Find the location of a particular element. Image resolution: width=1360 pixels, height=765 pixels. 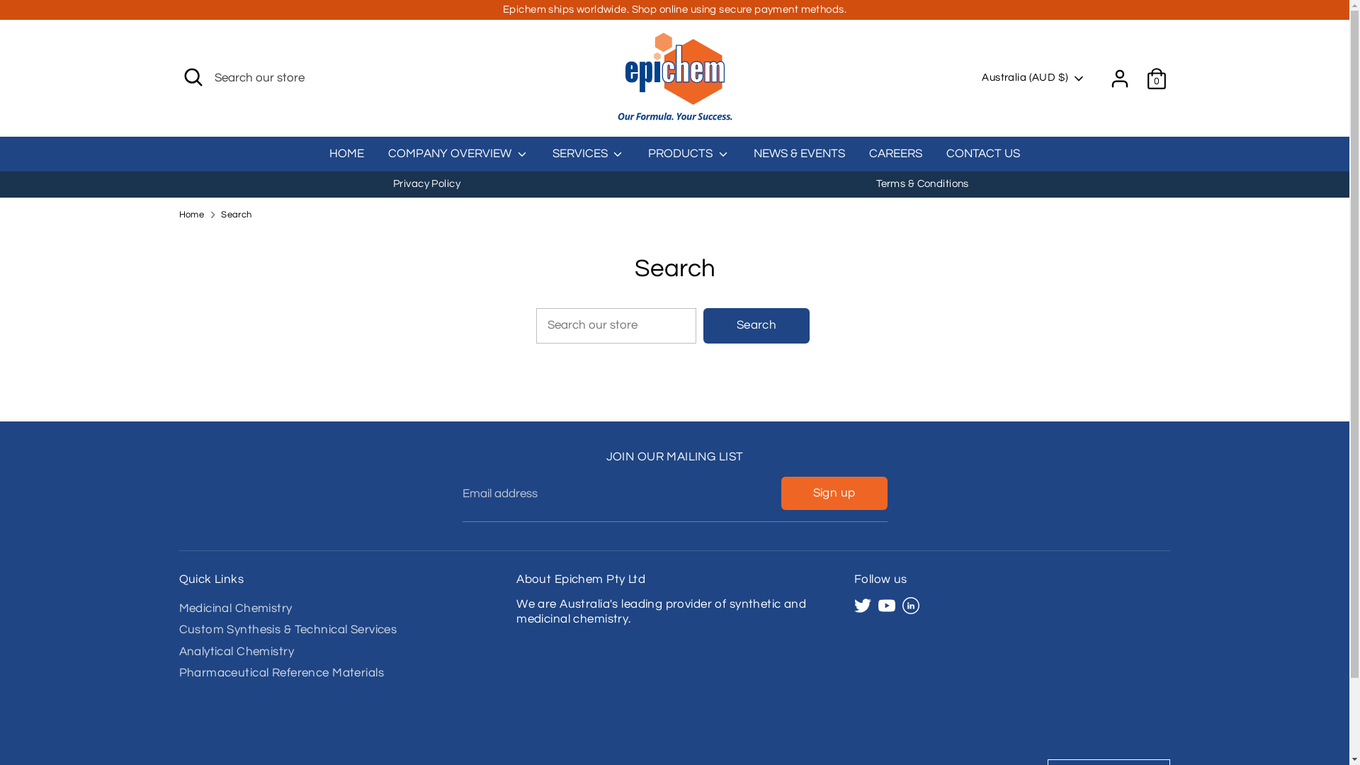

CONTACT US is located at coordinates (983, 159).